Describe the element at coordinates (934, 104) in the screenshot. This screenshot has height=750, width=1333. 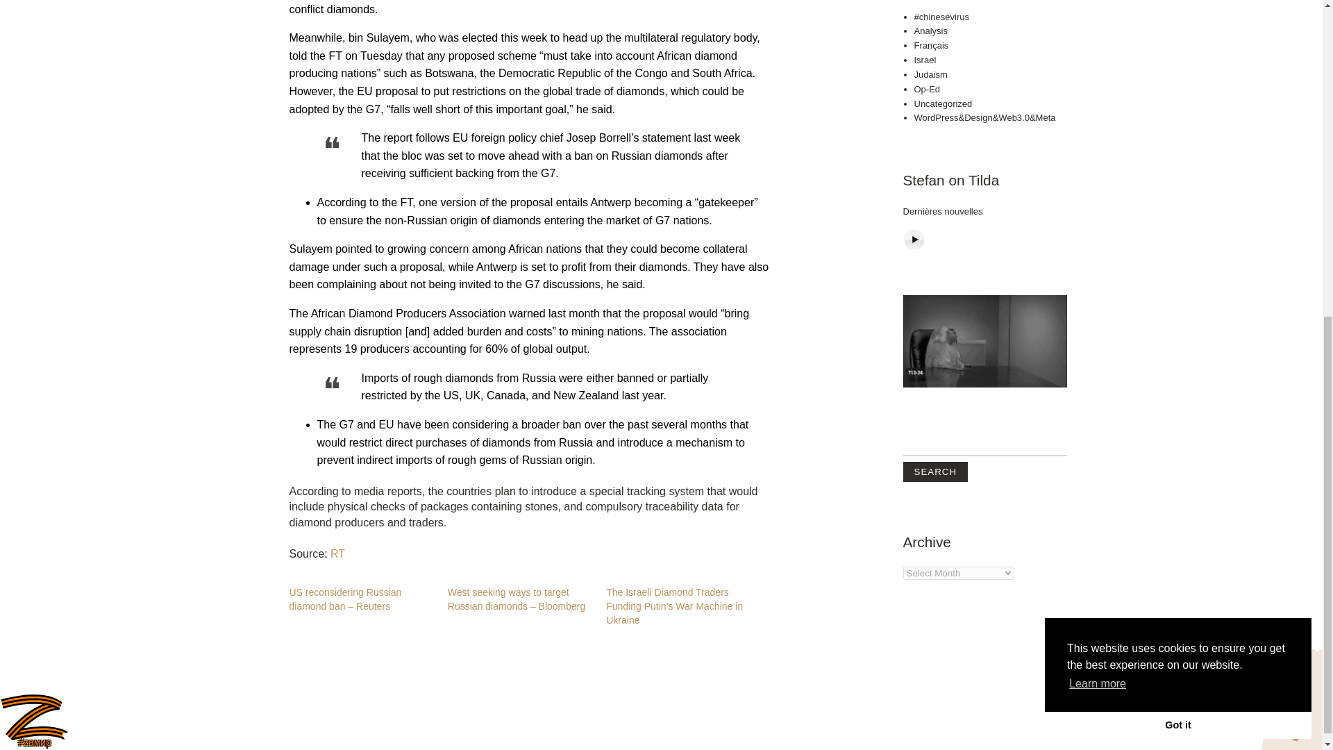
I see `Search` at that location.